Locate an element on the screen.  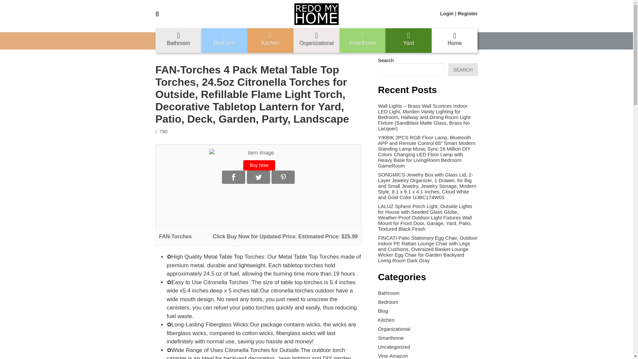
Login is located at coordinates (447, 13).